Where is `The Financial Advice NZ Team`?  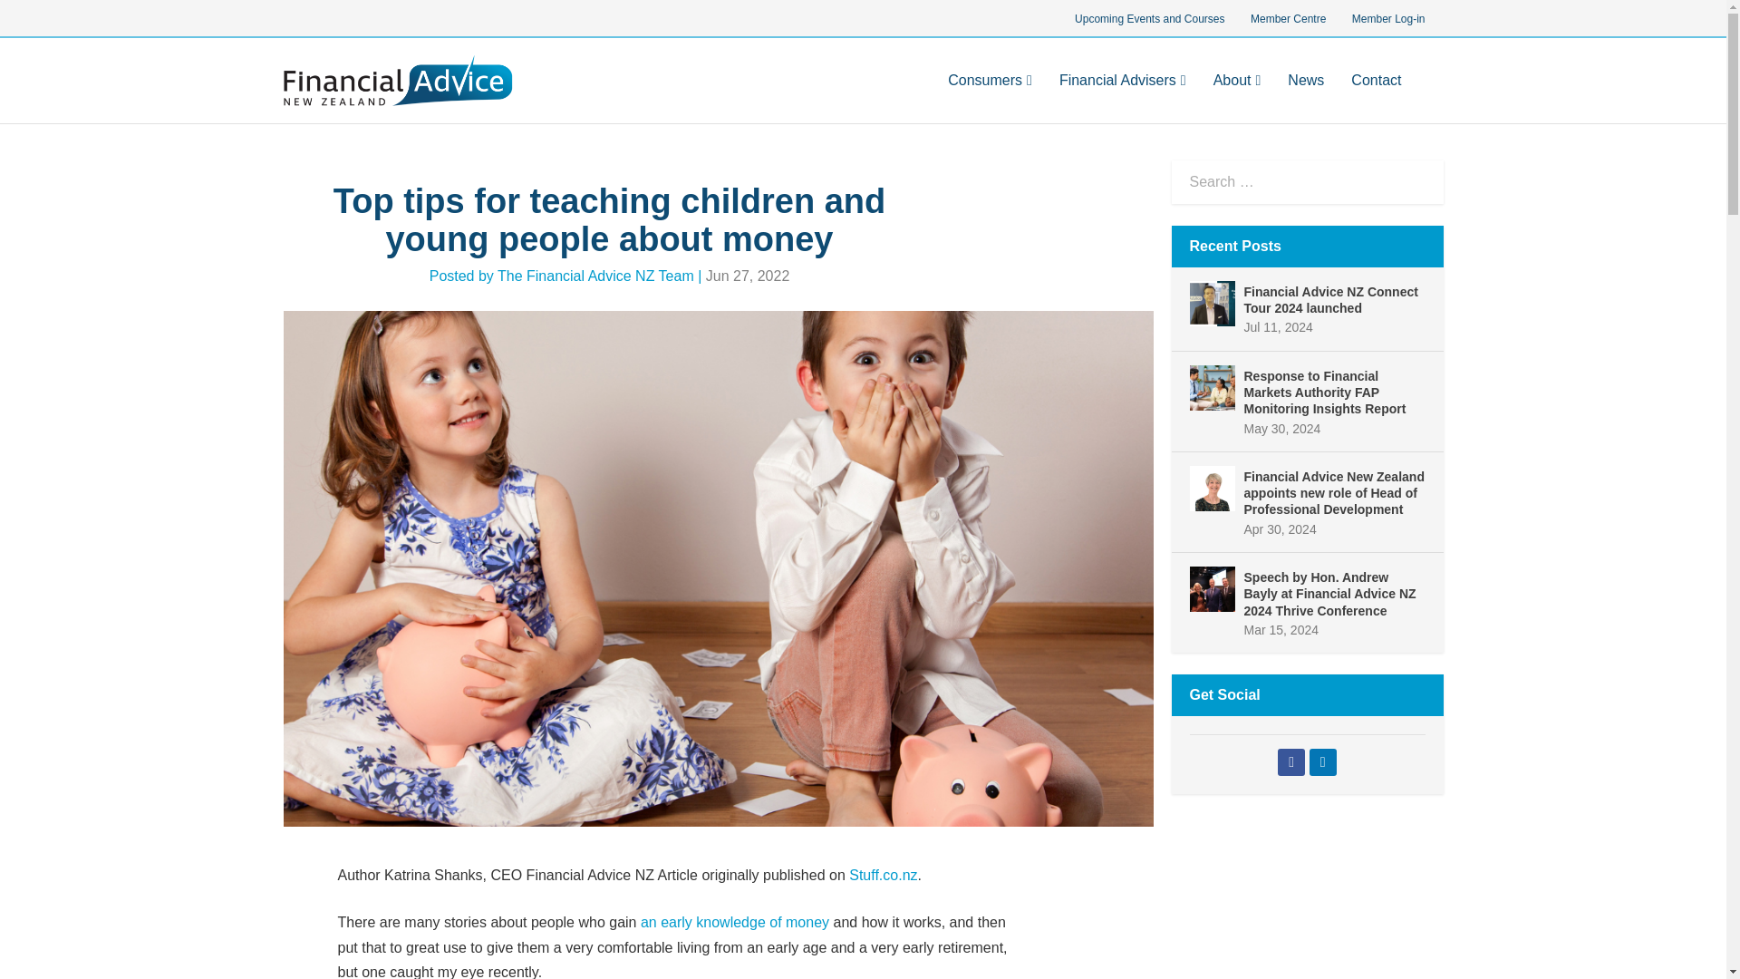 The Financial Advice NZ Team is located at coordinates (596, 276).